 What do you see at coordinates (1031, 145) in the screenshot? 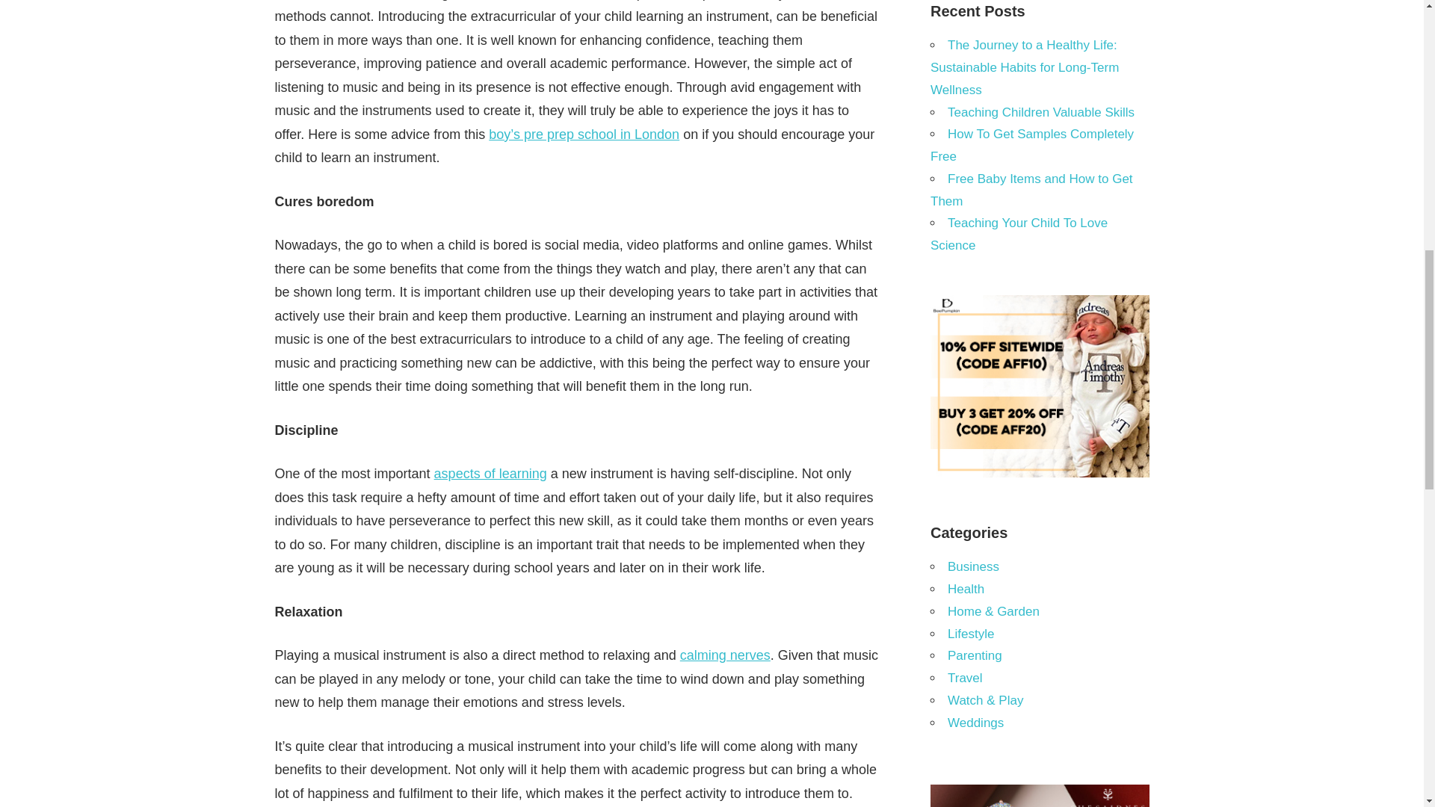
I see `How To Get Samples Completely Free` at bounding box center [1031, 145].